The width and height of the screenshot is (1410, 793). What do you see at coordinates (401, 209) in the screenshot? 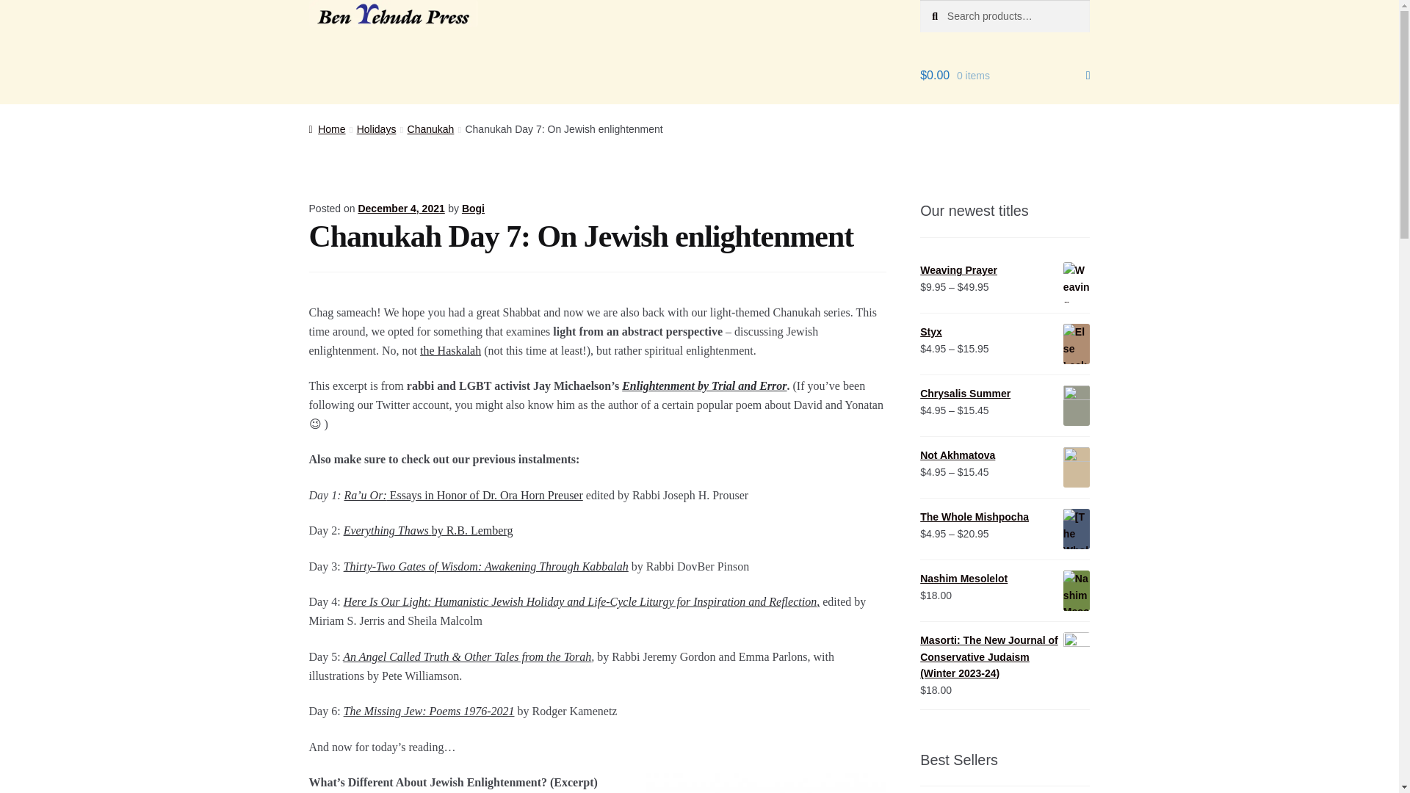
I see `December 4, 2021` at bounding box center [401, 209].